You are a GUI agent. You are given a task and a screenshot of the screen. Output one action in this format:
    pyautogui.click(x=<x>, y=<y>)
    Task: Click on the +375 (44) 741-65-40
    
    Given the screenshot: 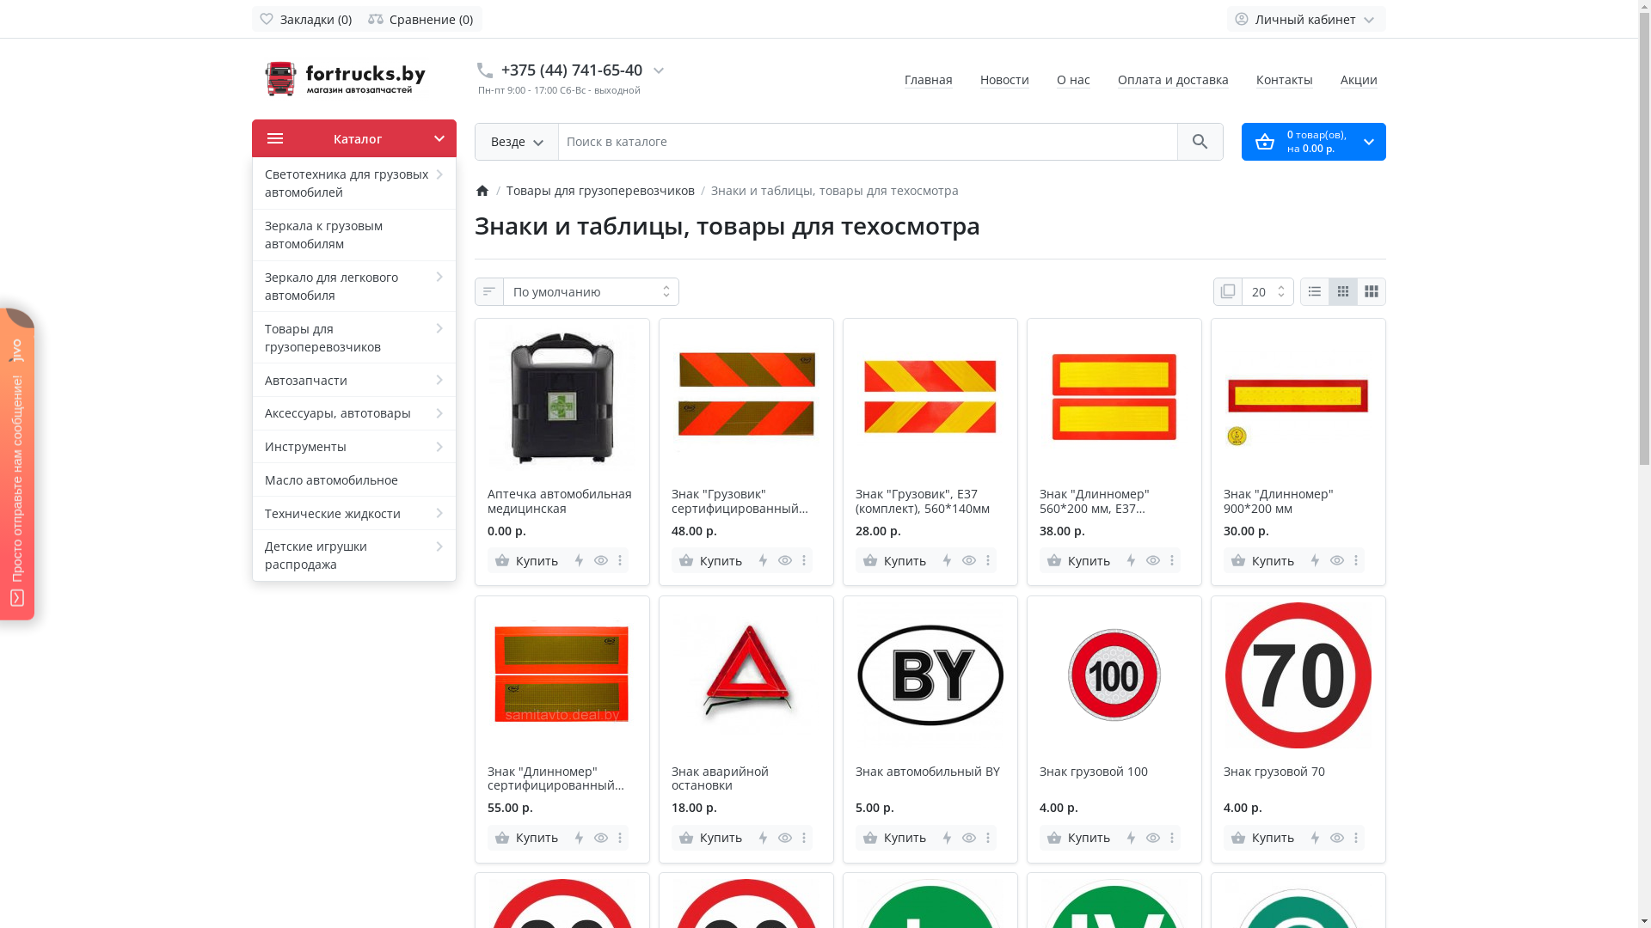 What is the action you would take?
    pyautogui.click(x=572, y=70)
    